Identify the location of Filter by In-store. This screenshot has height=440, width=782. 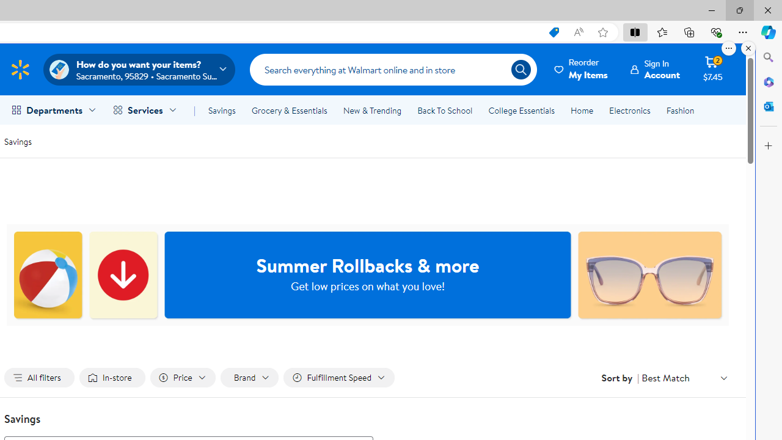
(112, 378).